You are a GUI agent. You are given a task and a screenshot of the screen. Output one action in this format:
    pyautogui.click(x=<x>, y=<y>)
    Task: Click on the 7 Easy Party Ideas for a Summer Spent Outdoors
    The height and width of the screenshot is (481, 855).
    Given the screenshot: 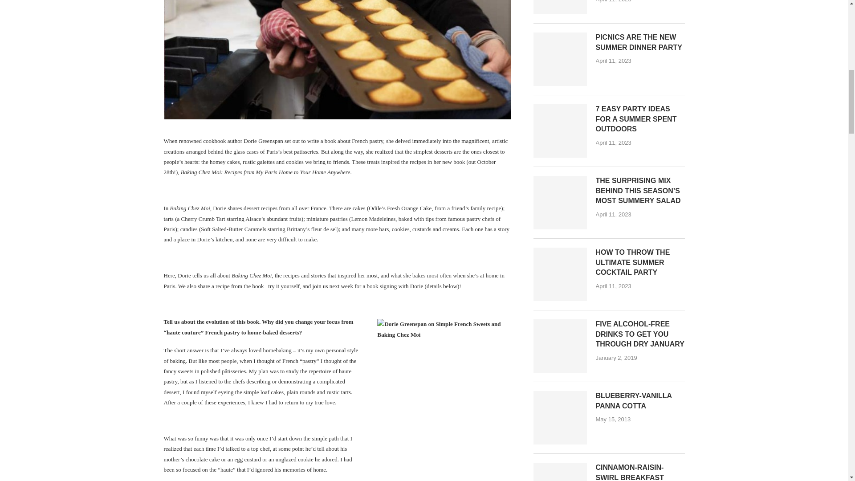 What is the action you would take?
    pyautogui.click(x=640, y=119)
    